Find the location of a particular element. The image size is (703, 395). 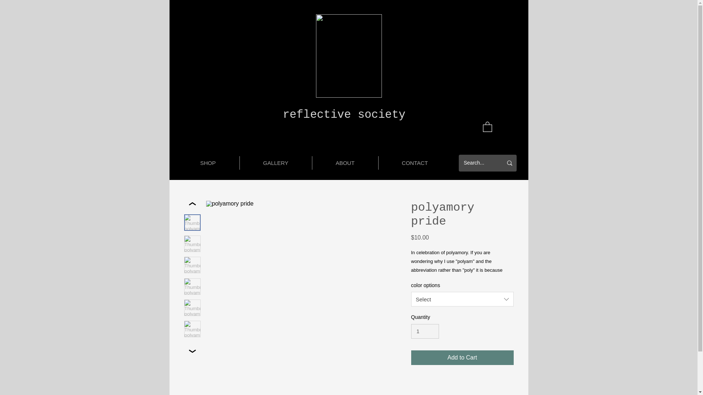

1 is located at coordinates (425, 331).